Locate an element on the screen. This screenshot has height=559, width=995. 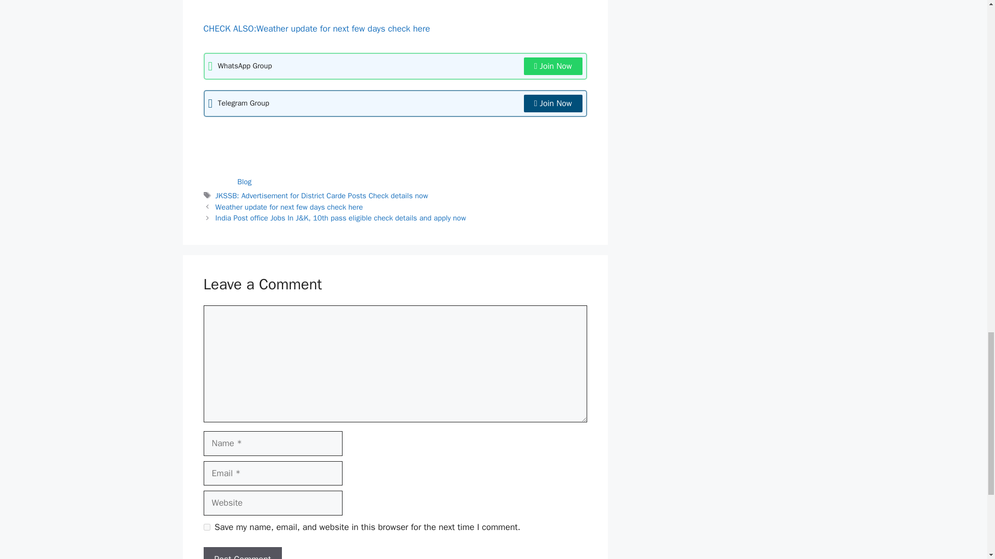
Post Comment is located at coordinates (242, 553).